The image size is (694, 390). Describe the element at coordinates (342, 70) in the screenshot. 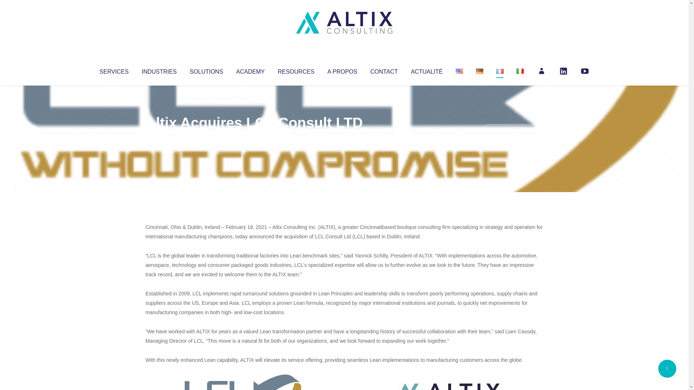

I see `A PROPOS` at that location.